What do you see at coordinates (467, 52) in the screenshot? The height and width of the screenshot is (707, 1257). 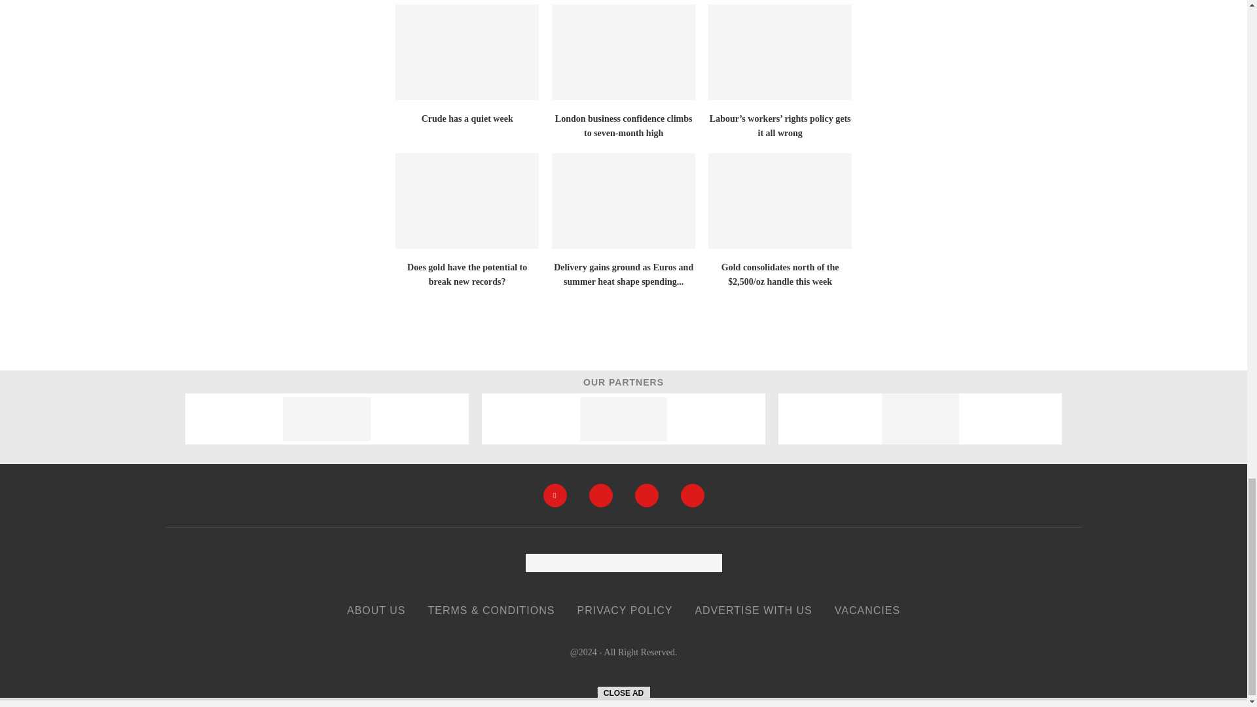 I see `Crude has a quiet week` at bounding box center [467, 52].